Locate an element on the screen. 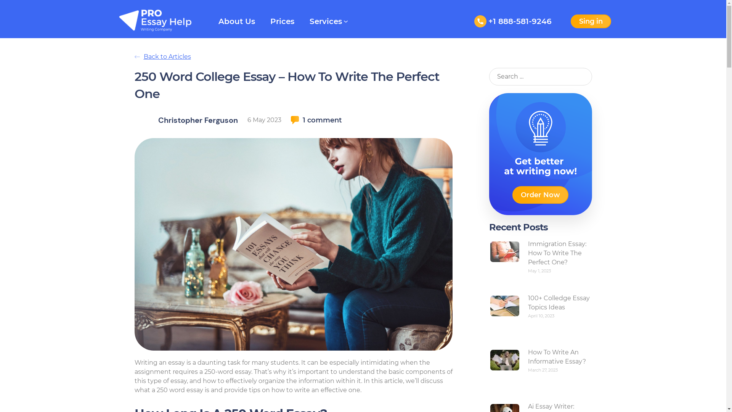  100+ Colledge Essay Topics Ideas is located at coordinates (559, 303).